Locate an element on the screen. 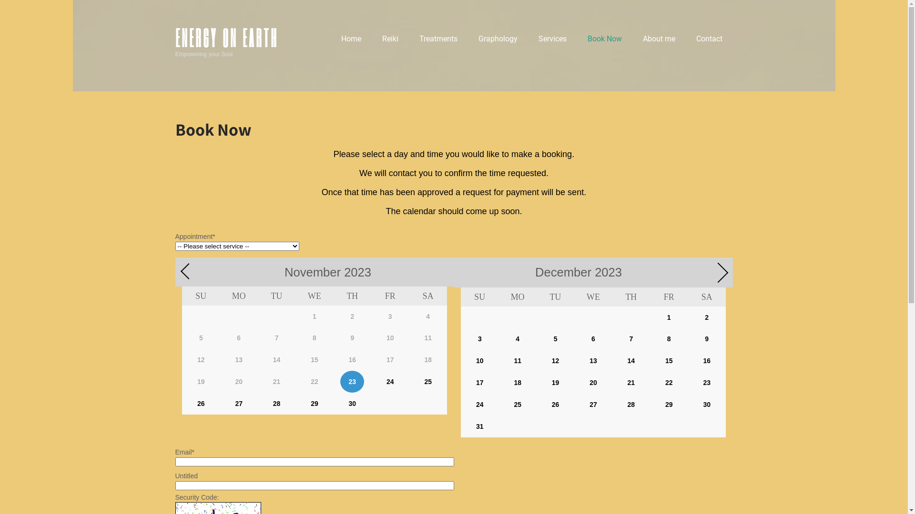 This screenshot has width=915, height=514. 11 is located at coordinates (518, 361).